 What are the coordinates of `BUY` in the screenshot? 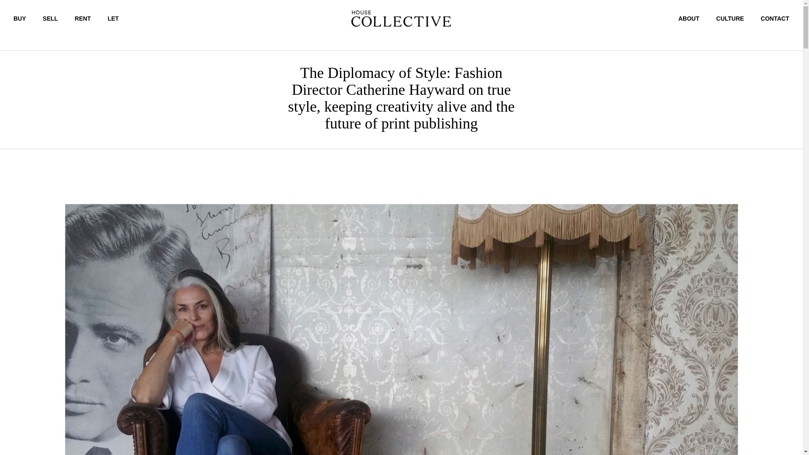 It's located at (19, 18).